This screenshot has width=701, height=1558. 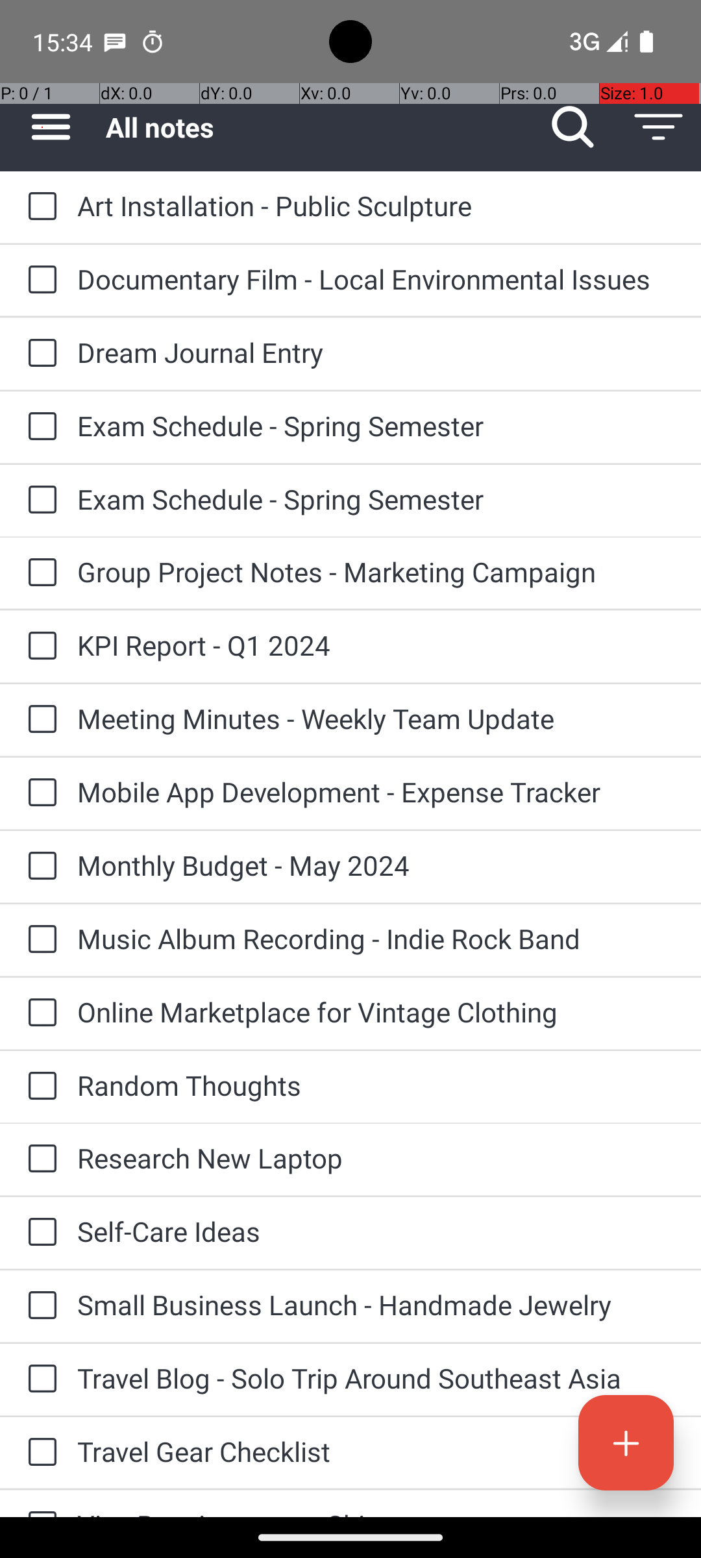 I want to click on Documentary Film - Local Environmental Issues, so click(x=376, y=279).